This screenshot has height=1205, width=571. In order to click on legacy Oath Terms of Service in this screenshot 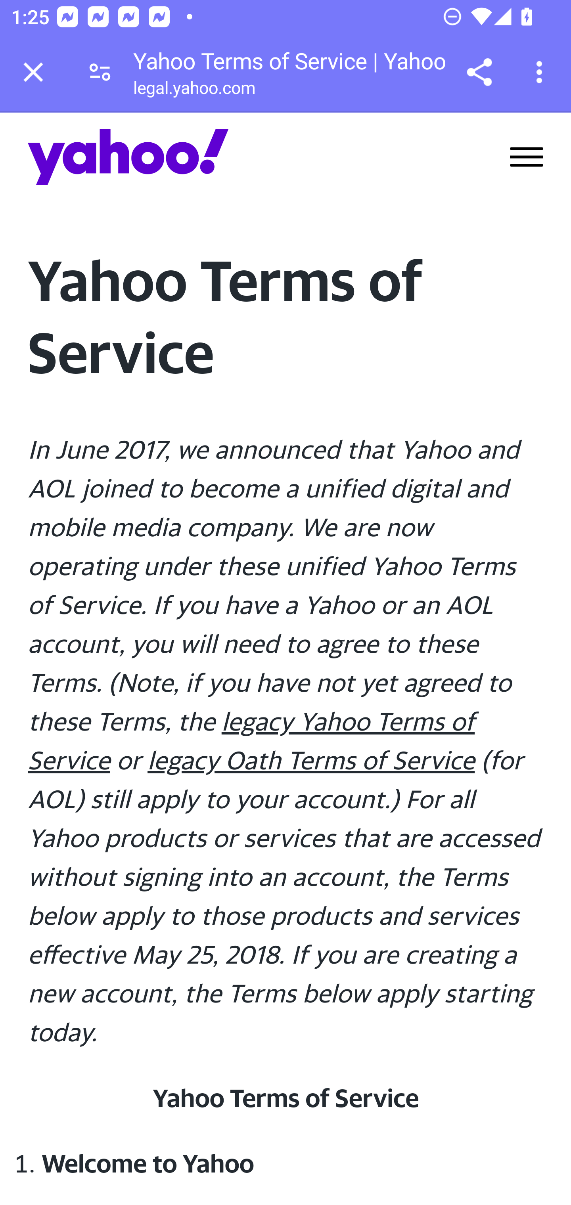, I will do `click(311, 759)`.